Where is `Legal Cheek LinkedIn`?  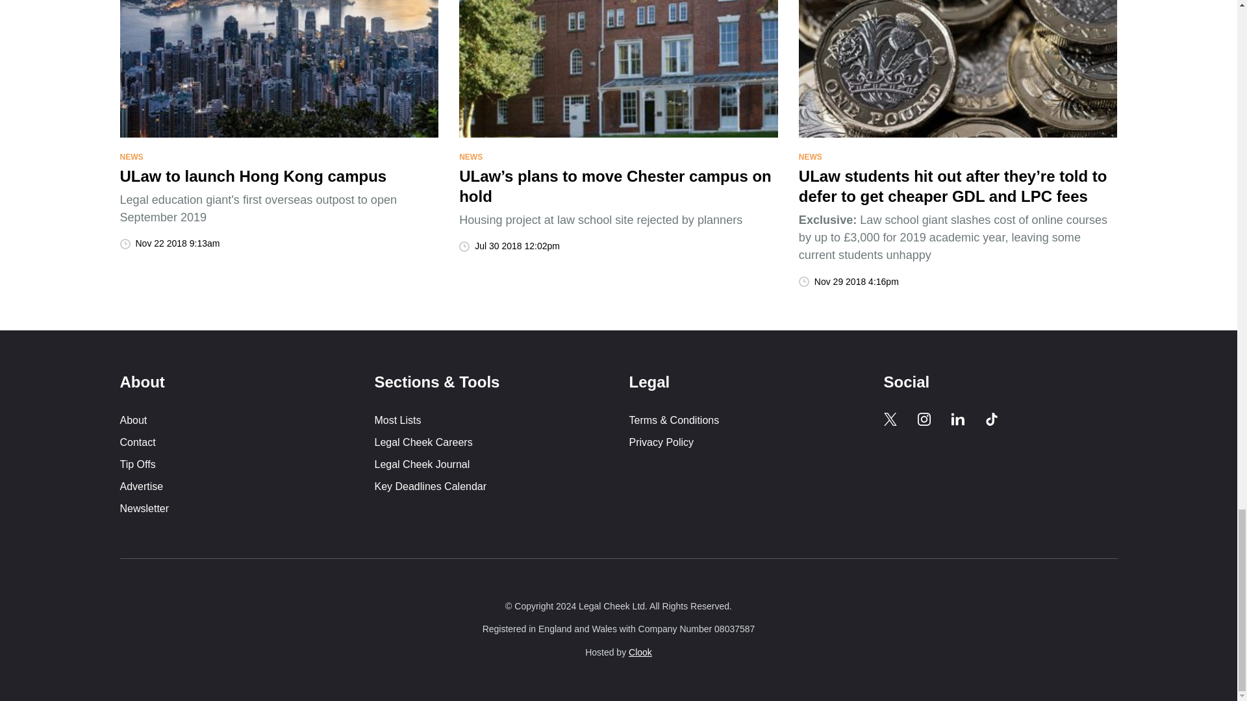 Legal Cheek LinkedIn is located at coordinates (957, 419).